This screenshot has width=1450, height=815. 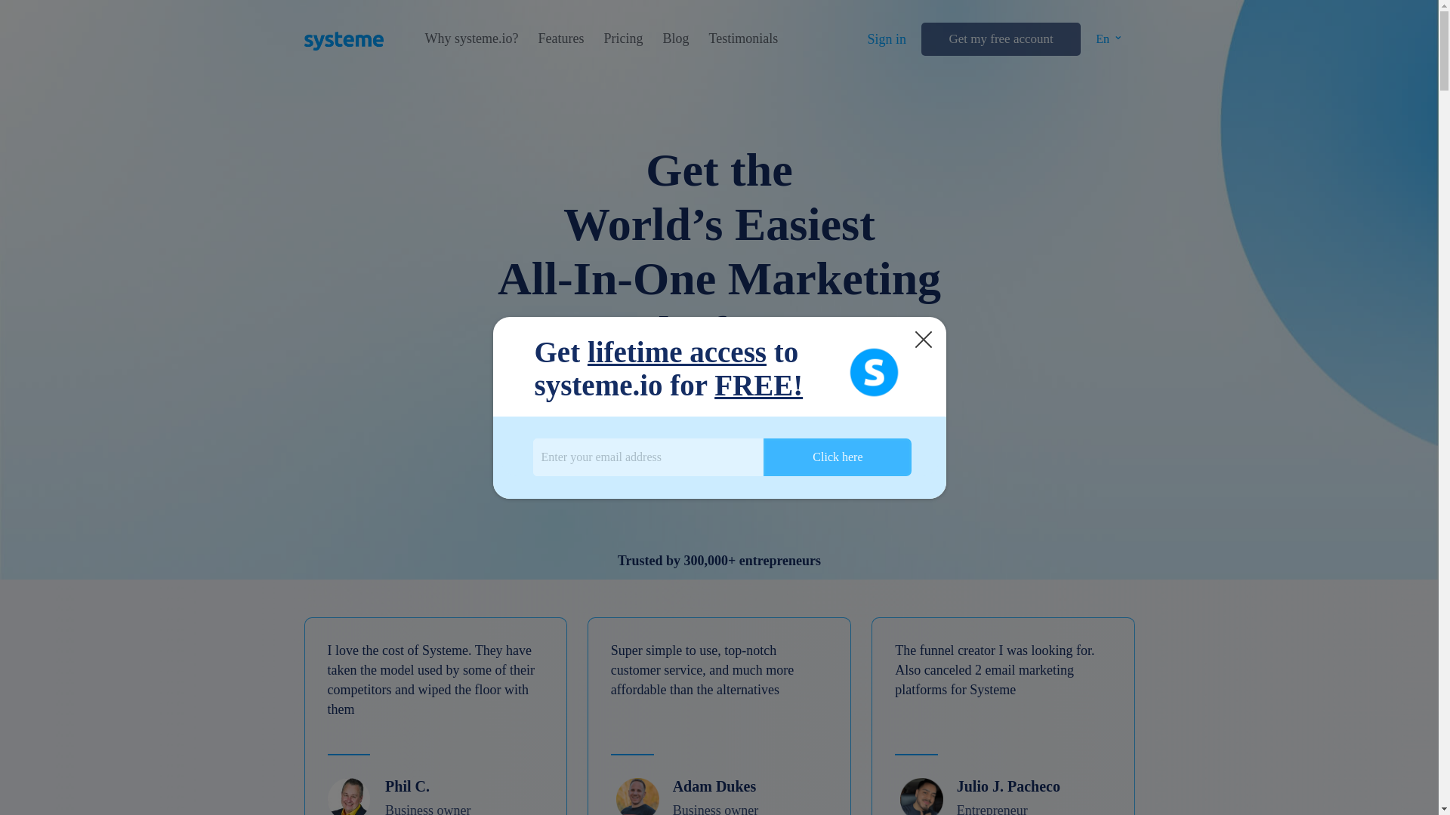 I want to click on Blog, so click(x=675, y=38).